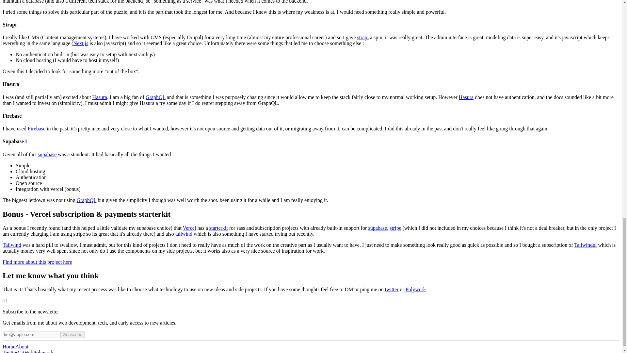  What do you see at coordinates (362, 37) in the screenshot?
I see `strapi` at bounding box center [362, 37].